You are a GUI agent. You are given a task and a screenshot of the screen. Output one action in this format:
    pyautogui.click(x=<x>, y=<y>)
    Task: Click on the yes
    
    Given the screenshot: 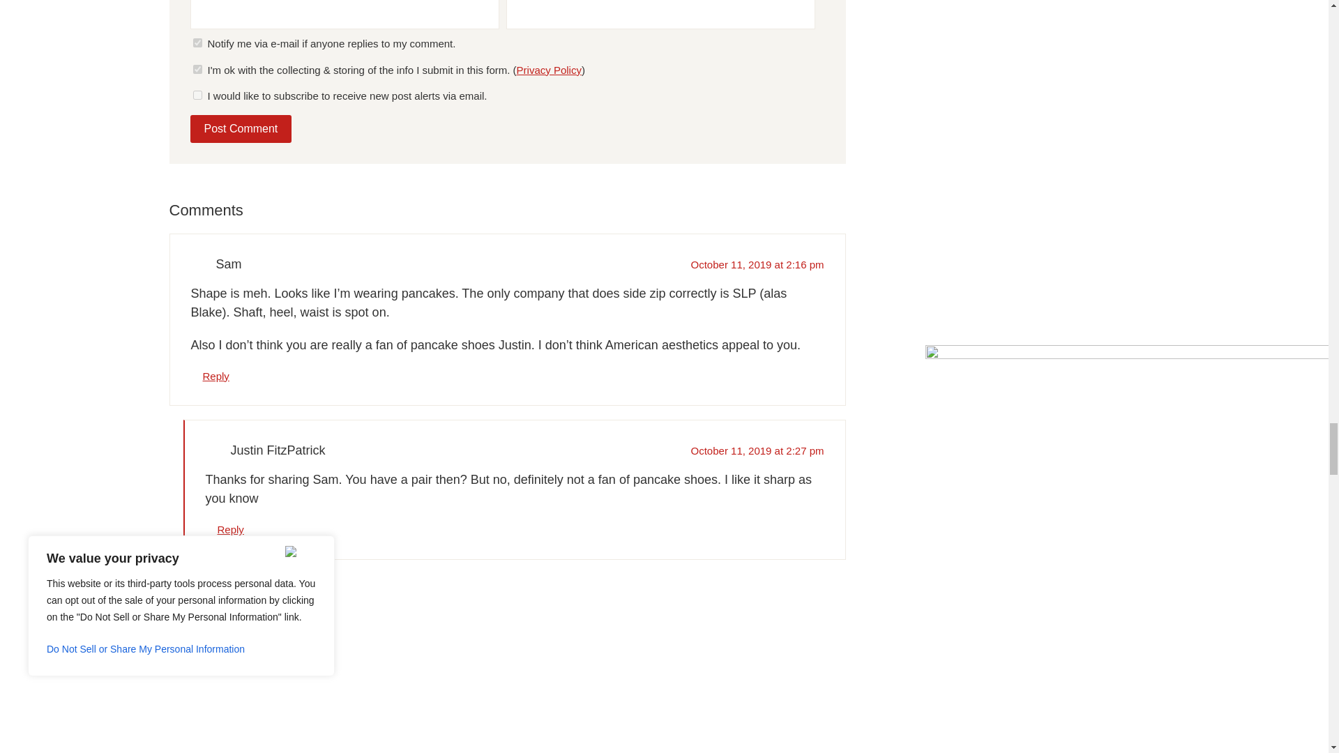 What is the action you would take?
    pyautogui.click(x=197, y=68)
    